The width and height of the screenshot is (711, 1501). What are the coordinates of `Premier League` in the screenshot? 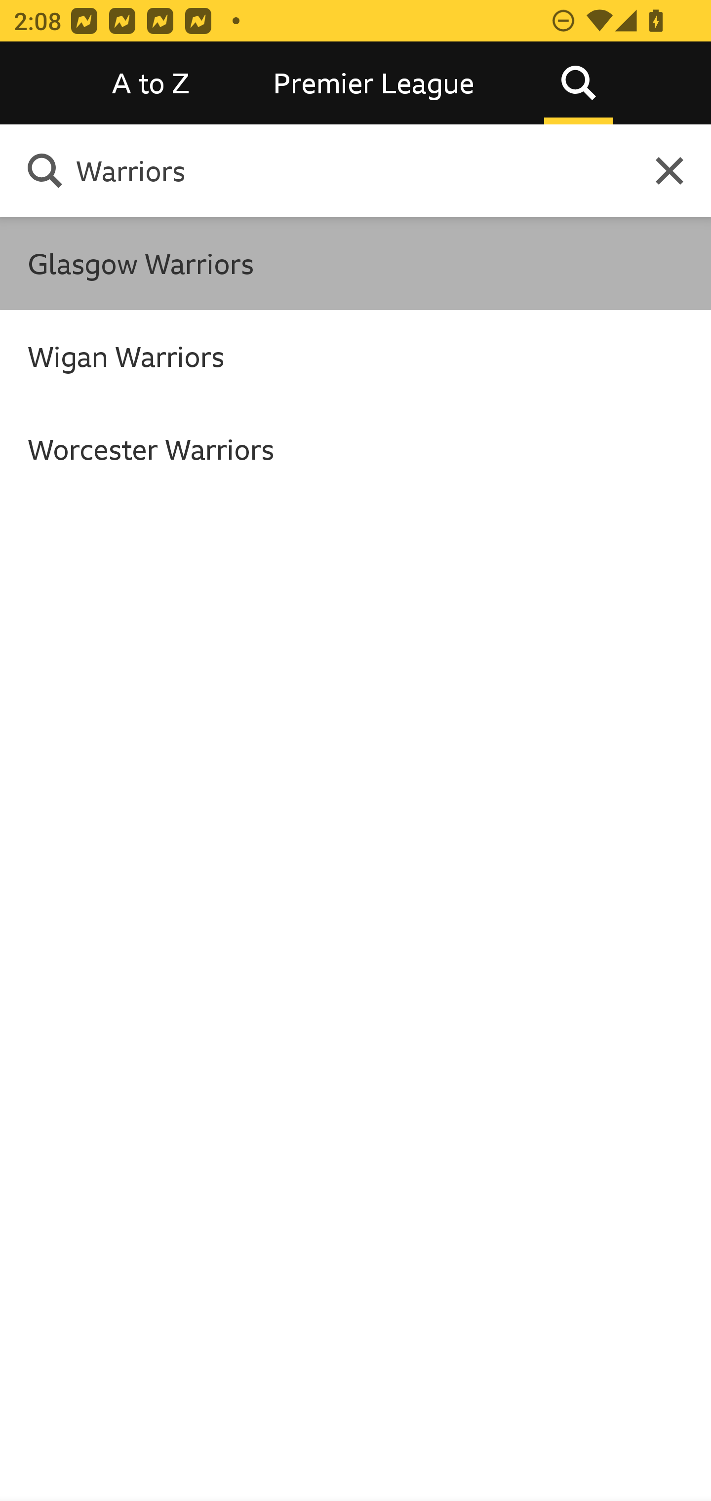 It's located at (374, 83).